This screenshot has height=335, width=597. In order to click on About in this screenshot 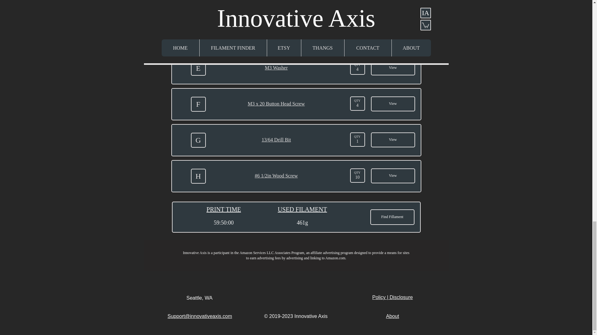, I will do `click(393, 316)`.